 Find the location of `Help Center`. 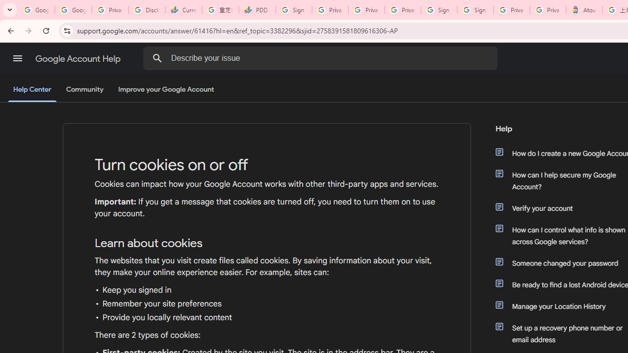

Help Center is located at coordinates (32, 90).